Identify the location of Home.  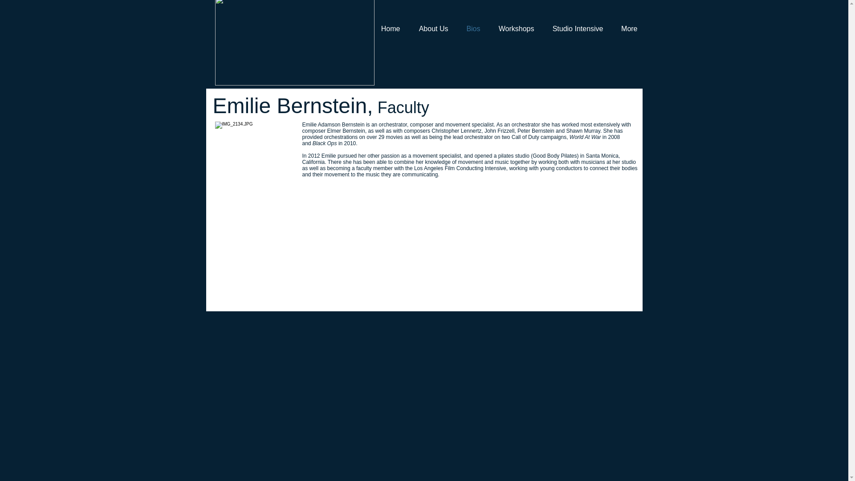
(390, 29).